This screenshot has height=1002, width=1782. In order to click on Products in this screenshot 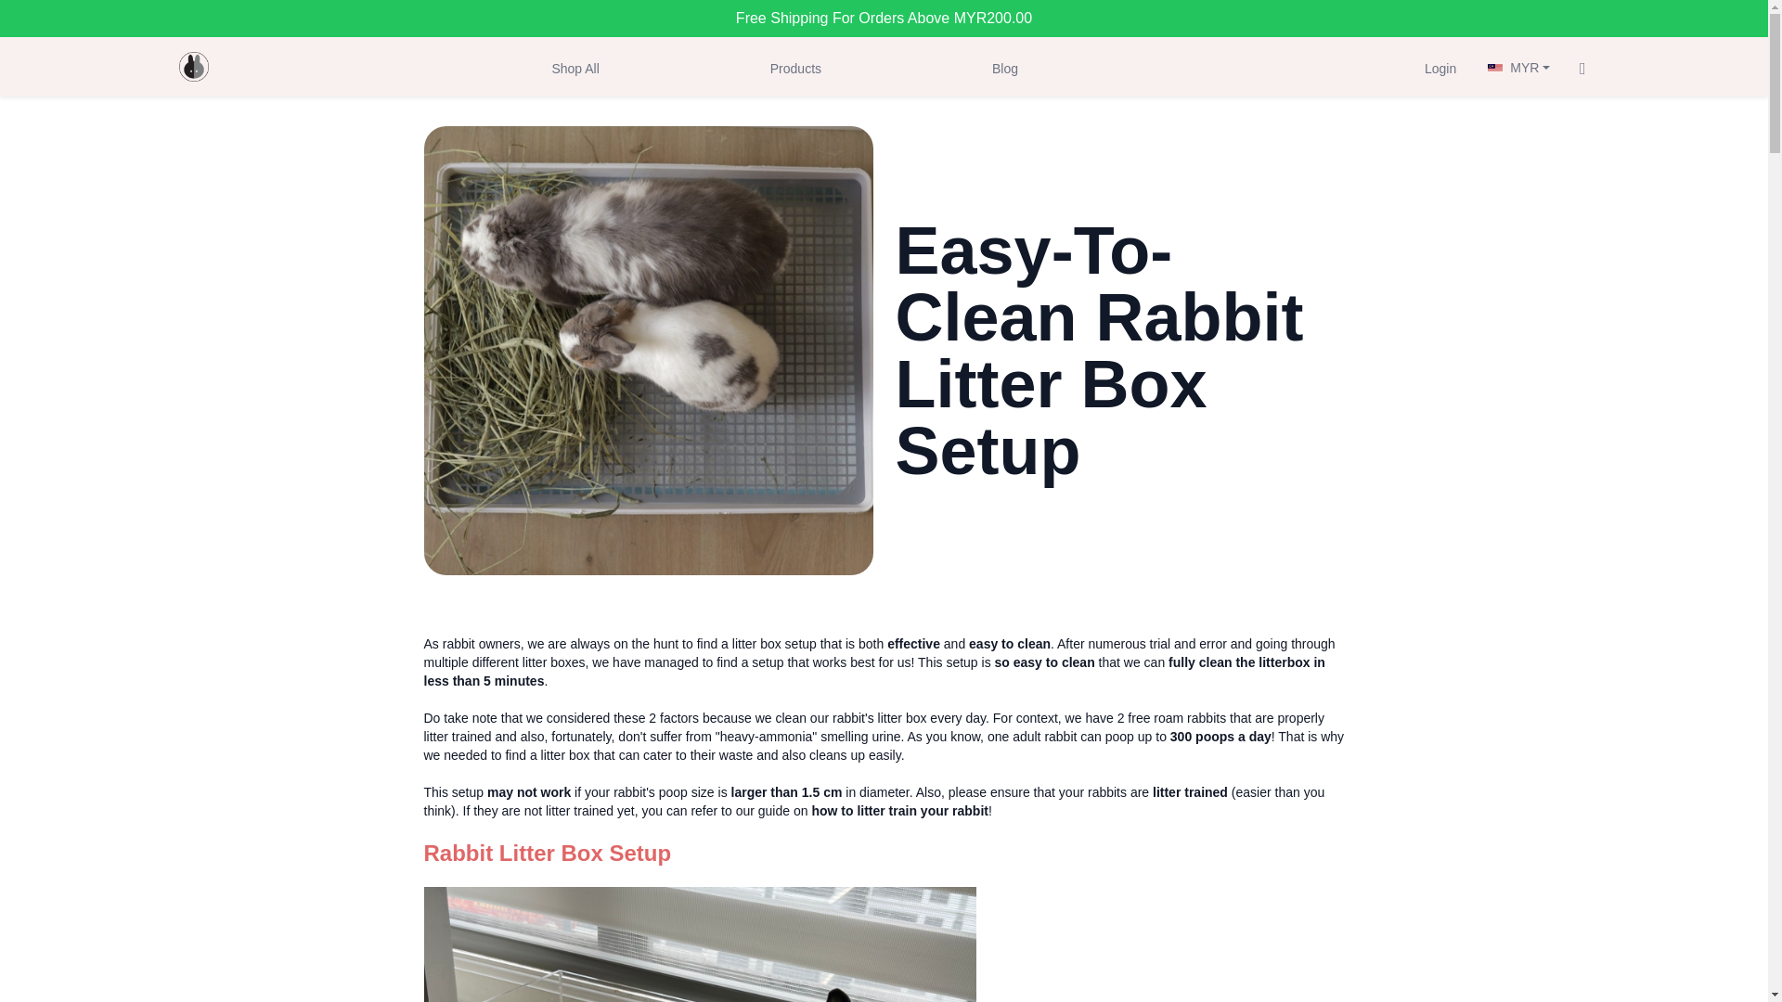, I will do `click(794, 67)`.